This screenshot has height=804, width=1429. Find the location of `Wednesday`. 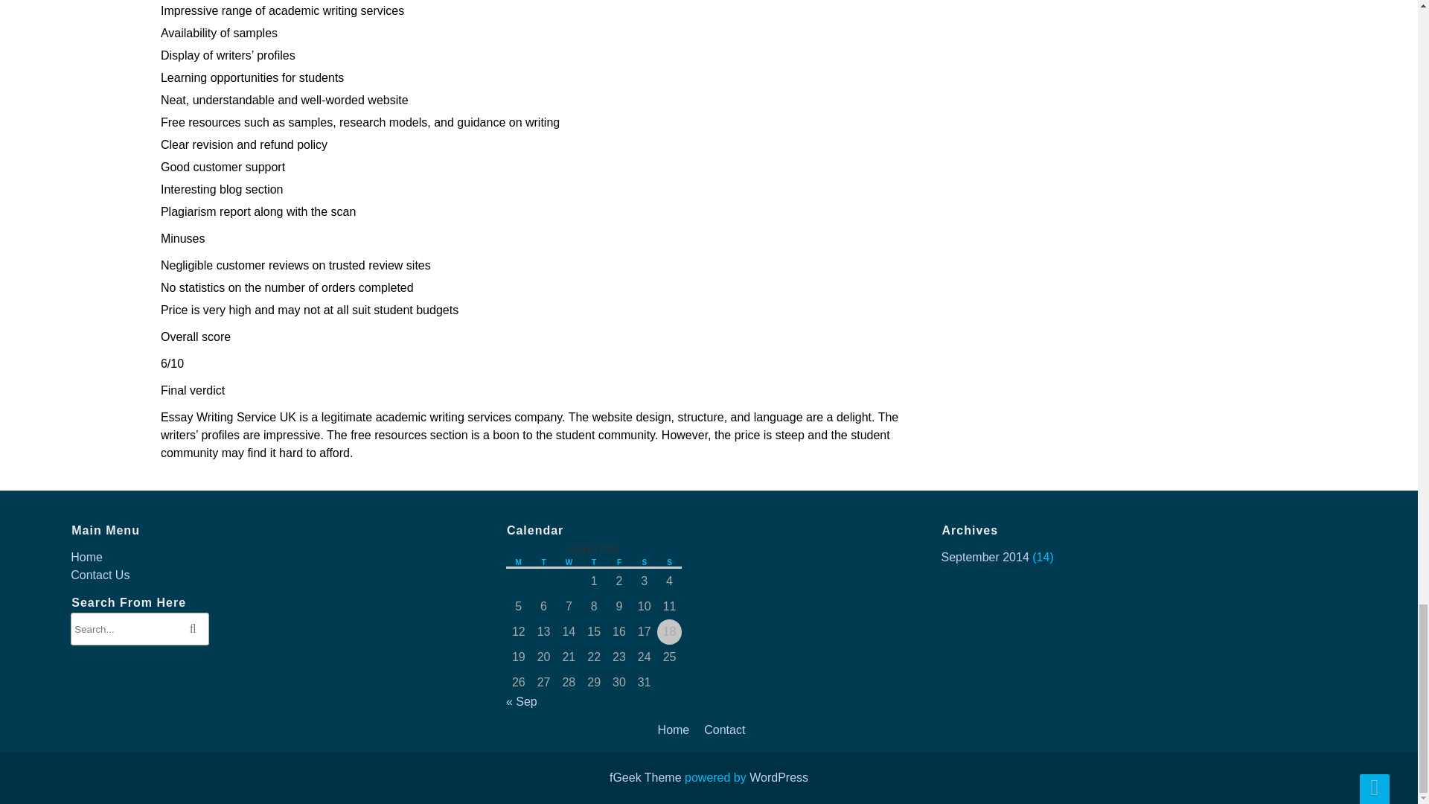

Wednesday is located at coordinates (569, 563).